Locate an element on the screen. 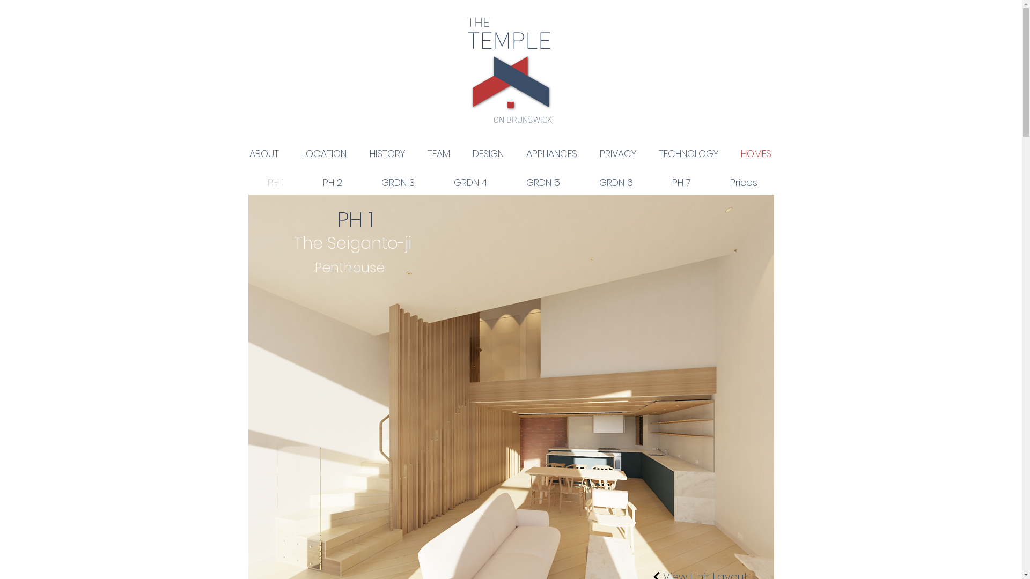  ABOUT is located at coordinates (264, 154).